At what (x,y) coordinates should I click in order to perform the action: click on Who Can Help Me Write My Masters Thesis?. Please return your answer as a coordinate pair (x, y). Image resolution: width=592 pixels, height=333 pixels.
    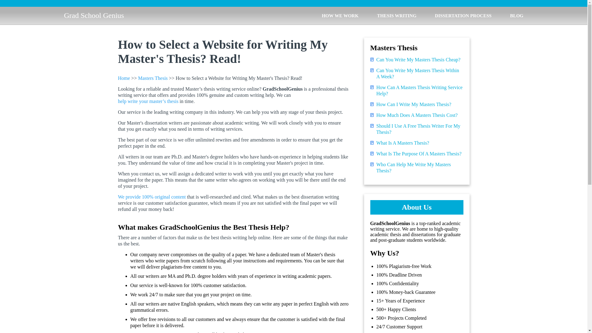
    Looking at the image, I should click on (419, 167).